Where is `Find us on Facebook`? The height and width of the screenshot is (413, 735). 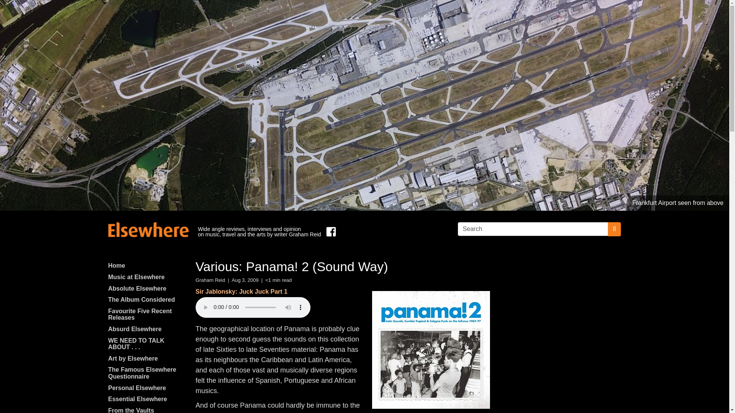
Find us on Facebook is located at coordinates (329, 232).